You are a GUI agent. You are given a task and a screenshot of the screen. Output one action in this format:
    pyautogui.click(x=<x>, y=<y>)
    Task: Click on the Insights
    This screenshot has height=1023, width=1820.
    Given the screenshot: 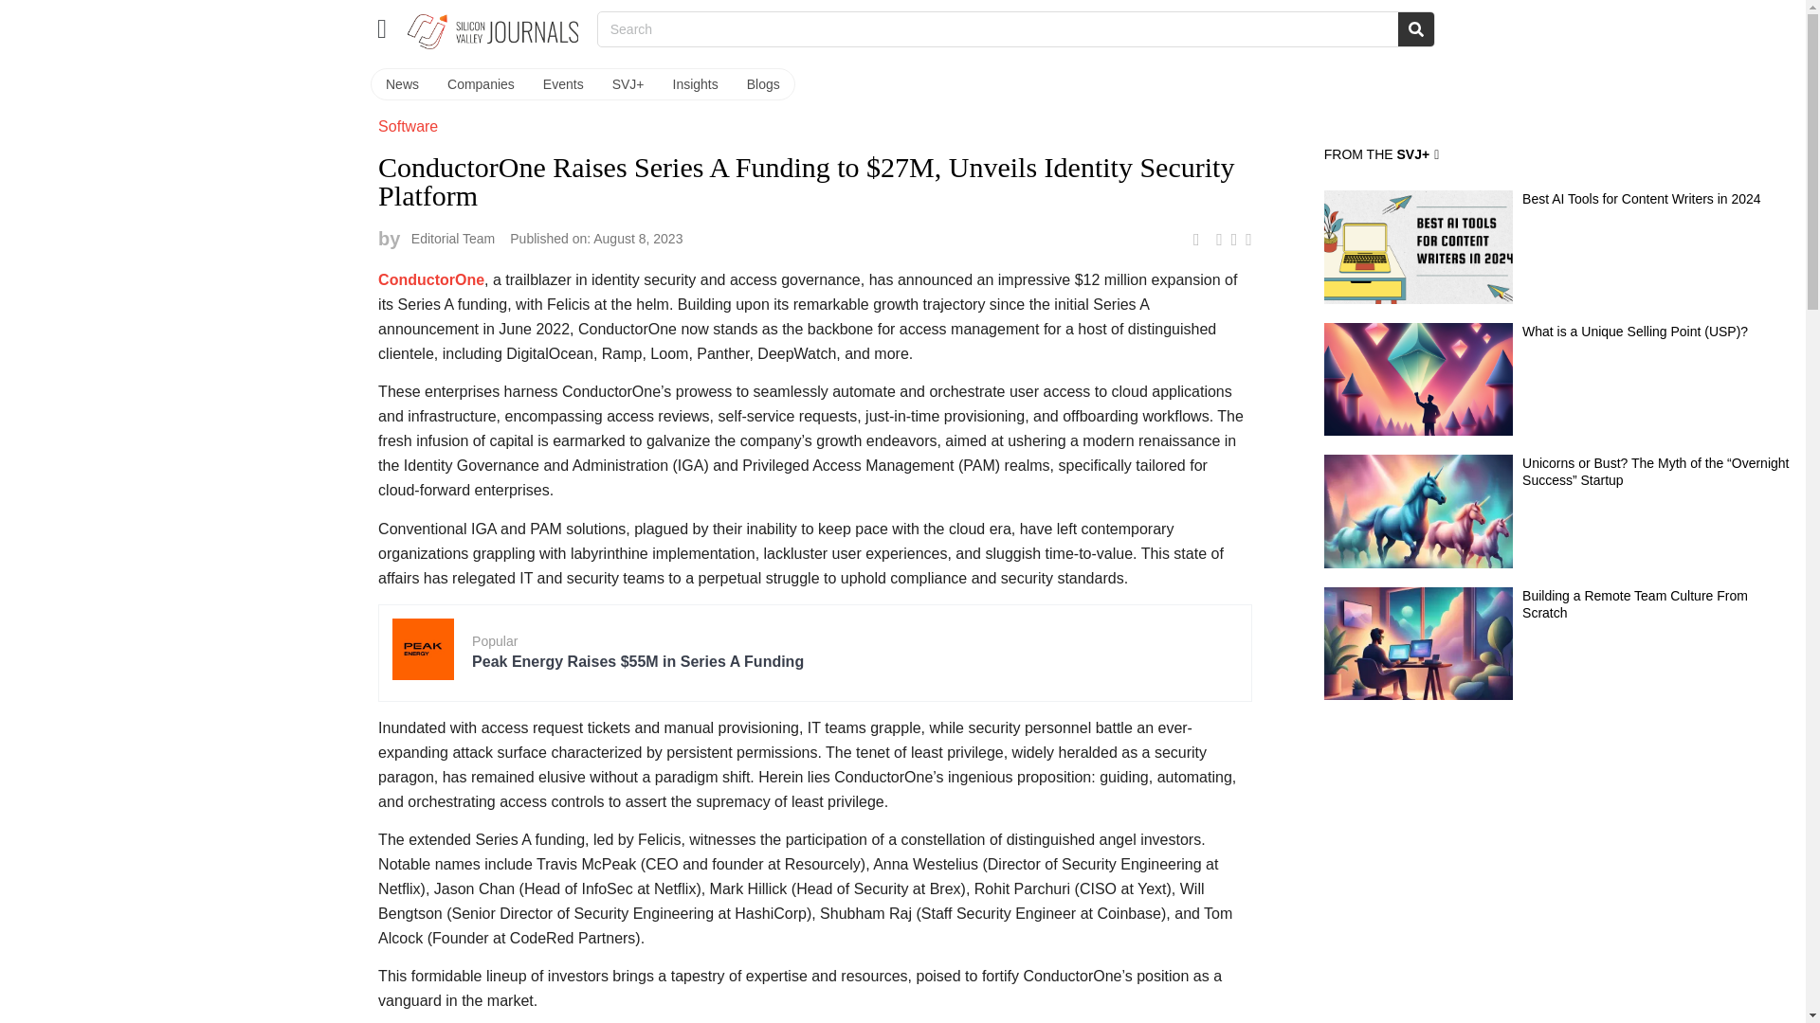 What is the action you would take?
    pyautogui.click(x=696, y=83)
    